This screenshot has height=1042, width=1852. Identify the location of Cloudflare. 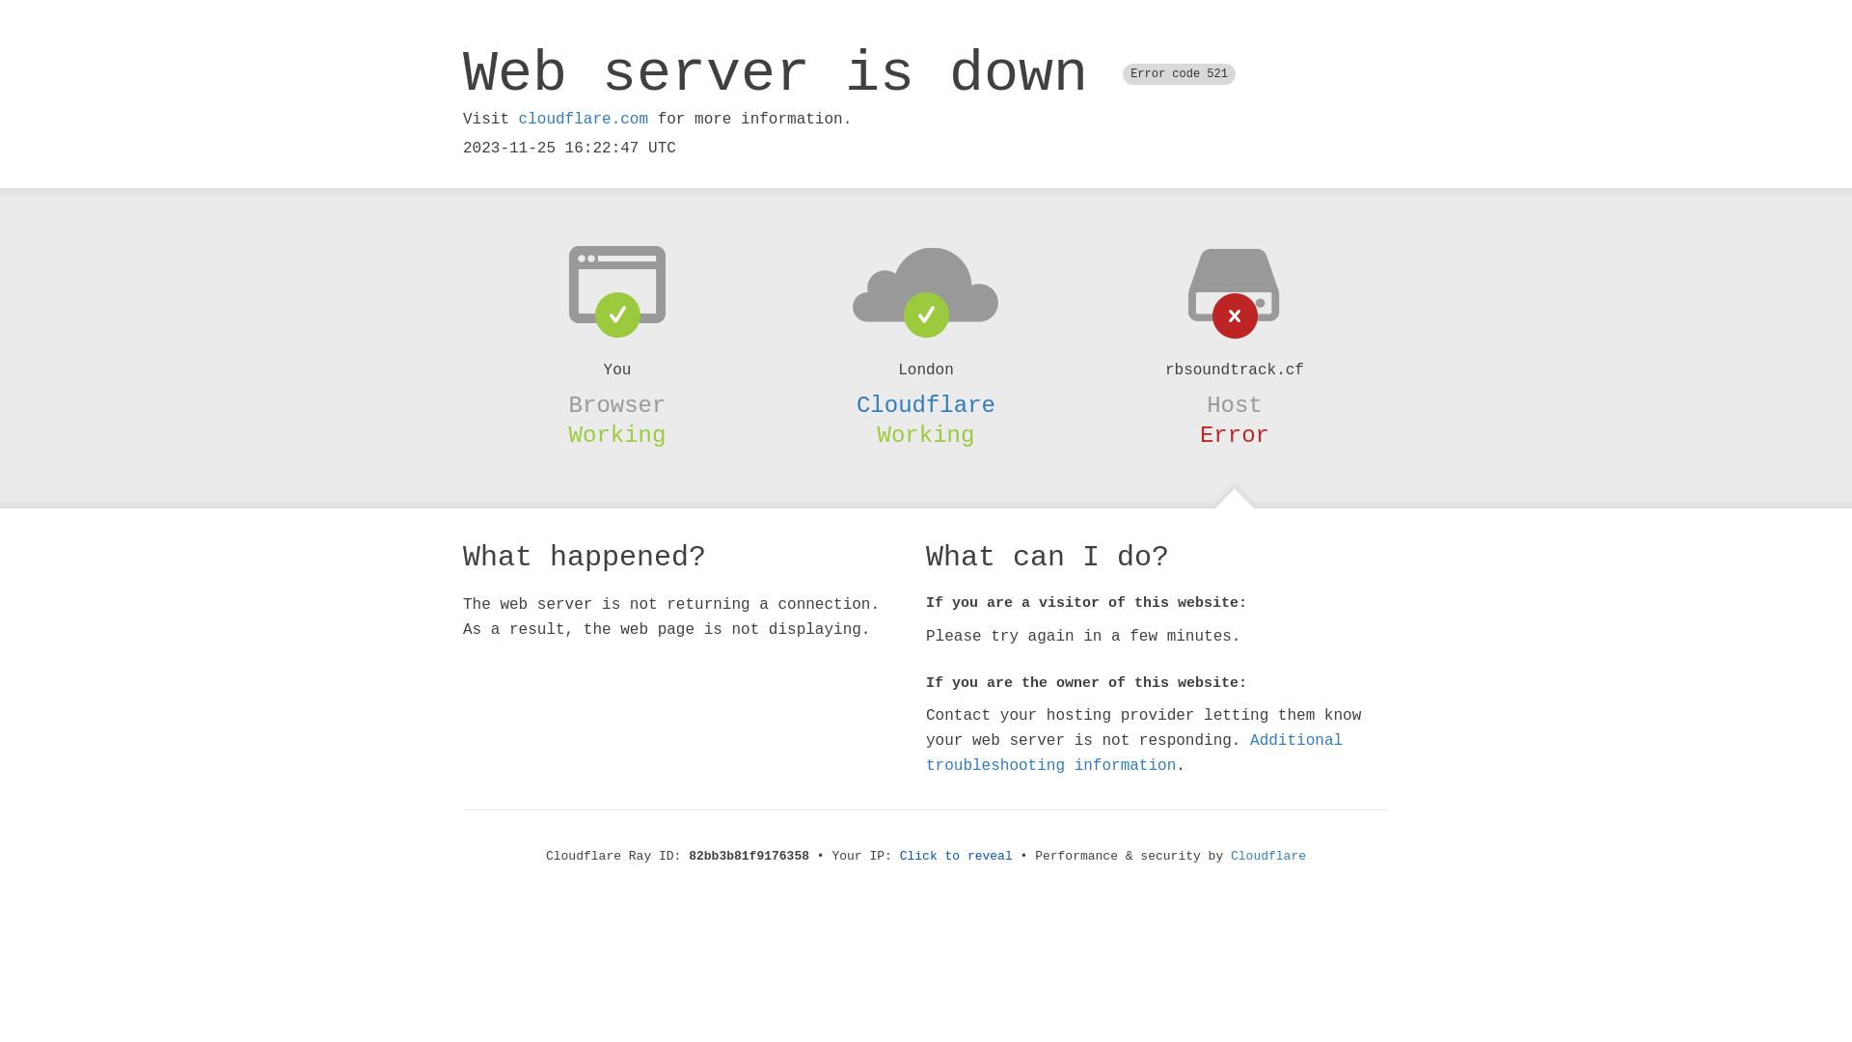
(1268, 857).